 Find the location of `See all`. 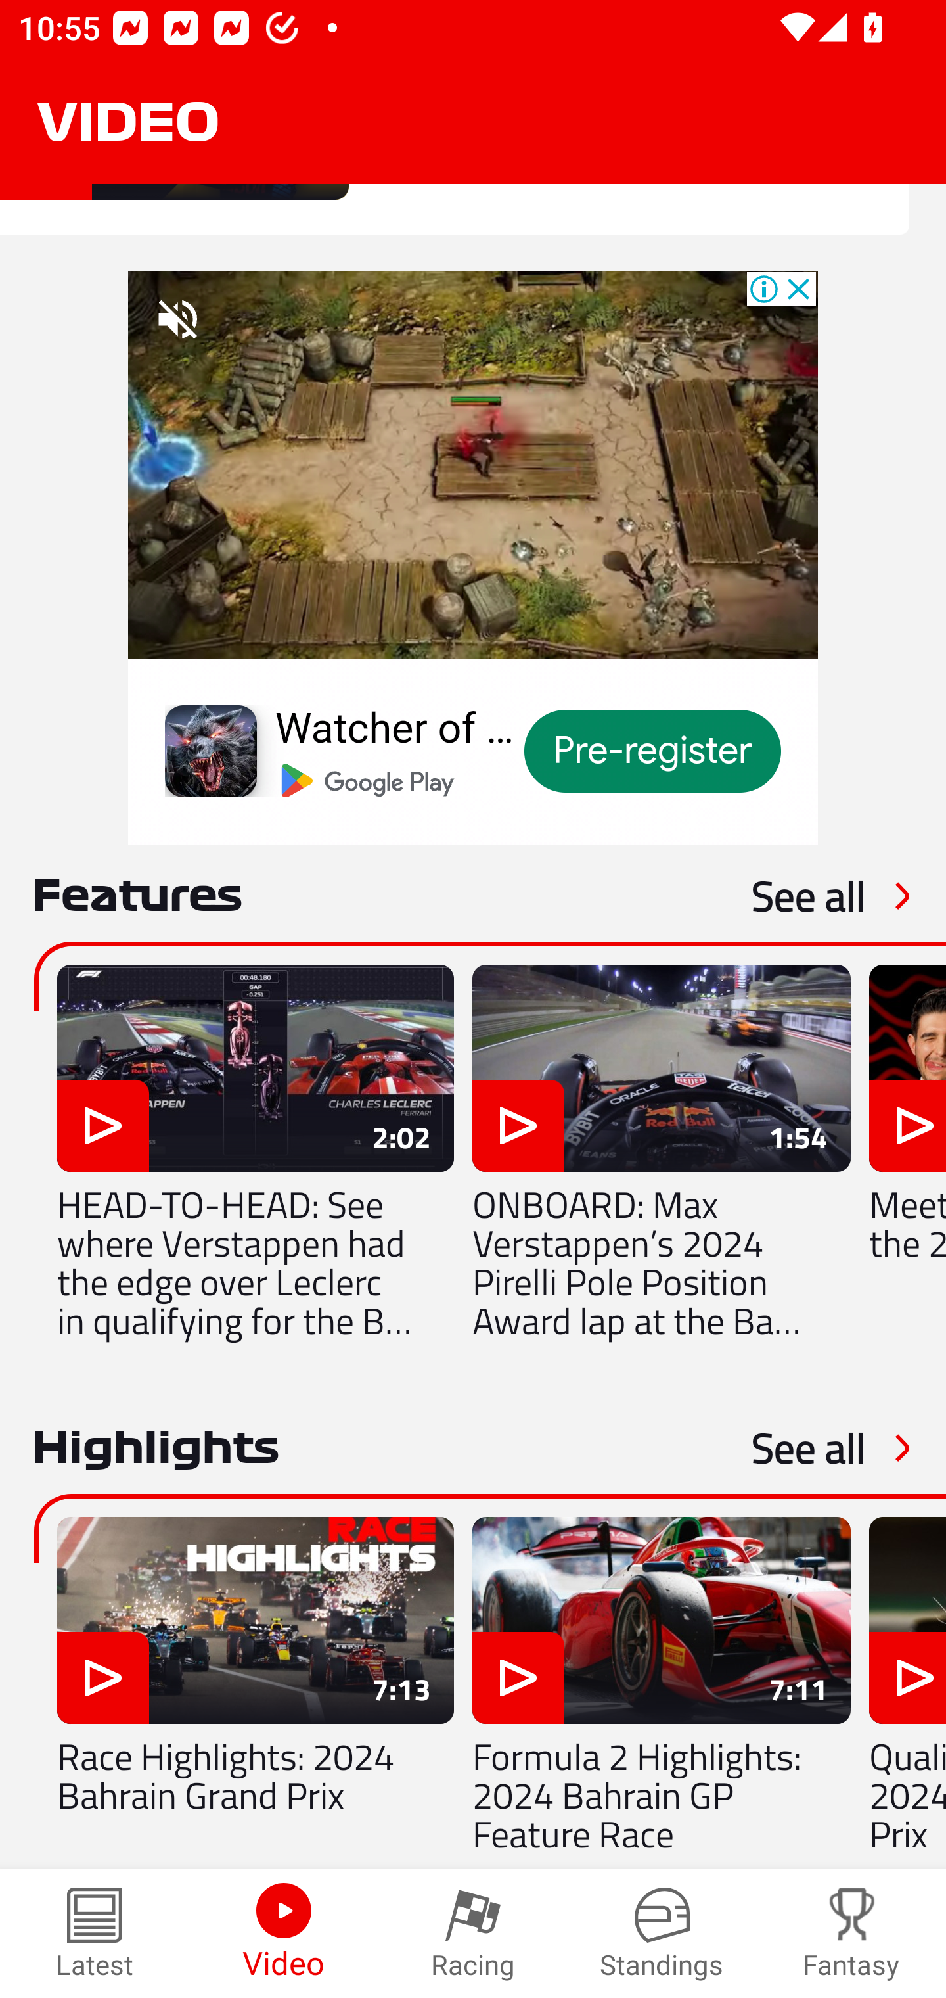

See all is located at coordinates (808, 1447).